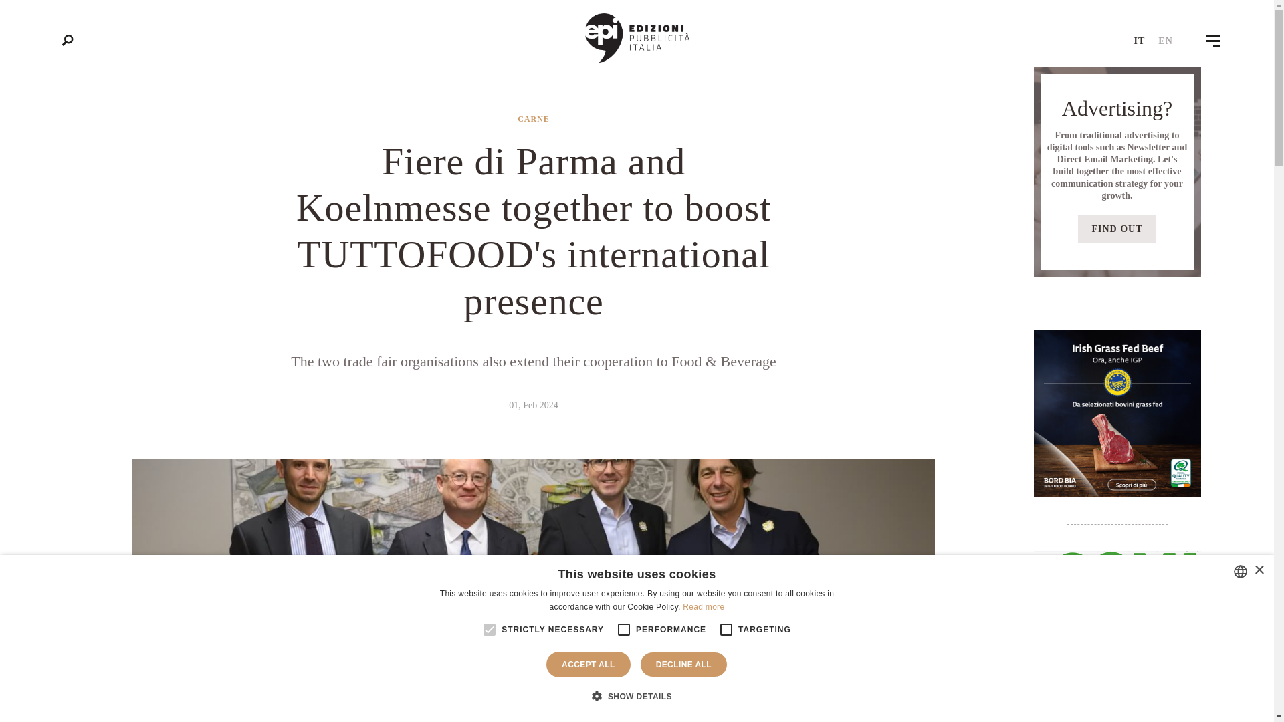  I want to click on IT, so click(1140, 41).